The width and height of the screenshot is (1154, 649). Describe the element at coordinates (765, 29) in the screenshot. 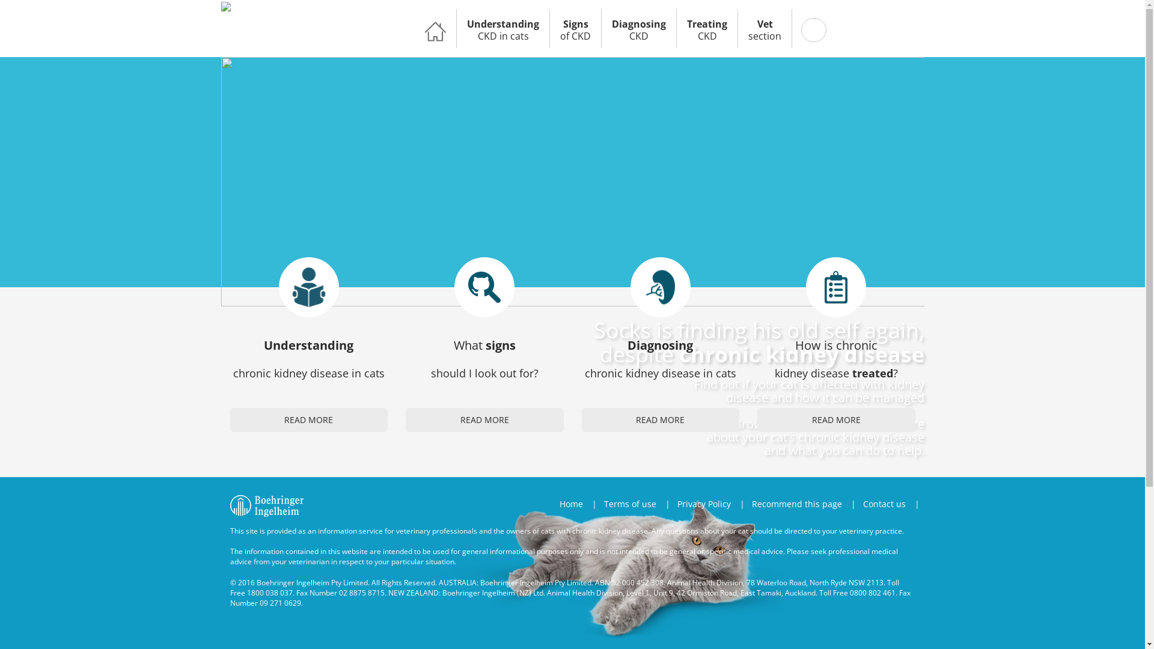

I see `Vet
section` at that location.